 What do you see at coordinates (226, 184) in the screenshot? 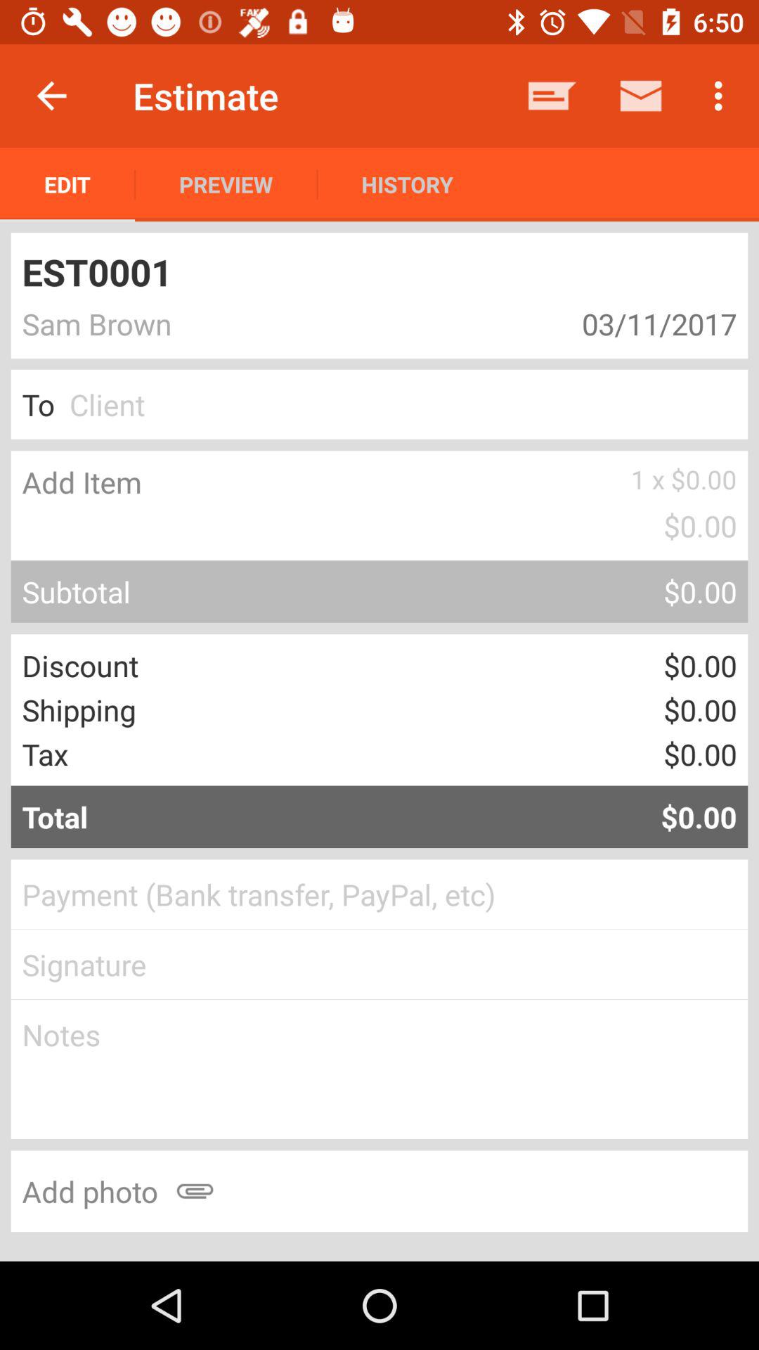
I see `press the app next to edit` at bounding box center [226, 184].